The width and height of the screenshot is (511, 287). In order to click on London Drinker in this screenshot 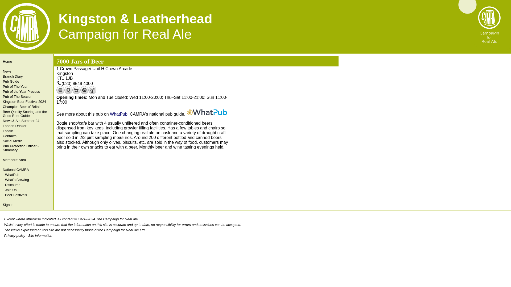, I will do `click(26, 126)`.